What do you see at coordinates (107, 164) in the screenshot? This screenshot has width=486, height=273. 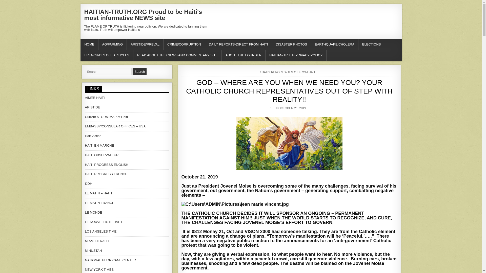 I see `HAITI PROGRESS ENGLISH` at bounding box center [107, 164].